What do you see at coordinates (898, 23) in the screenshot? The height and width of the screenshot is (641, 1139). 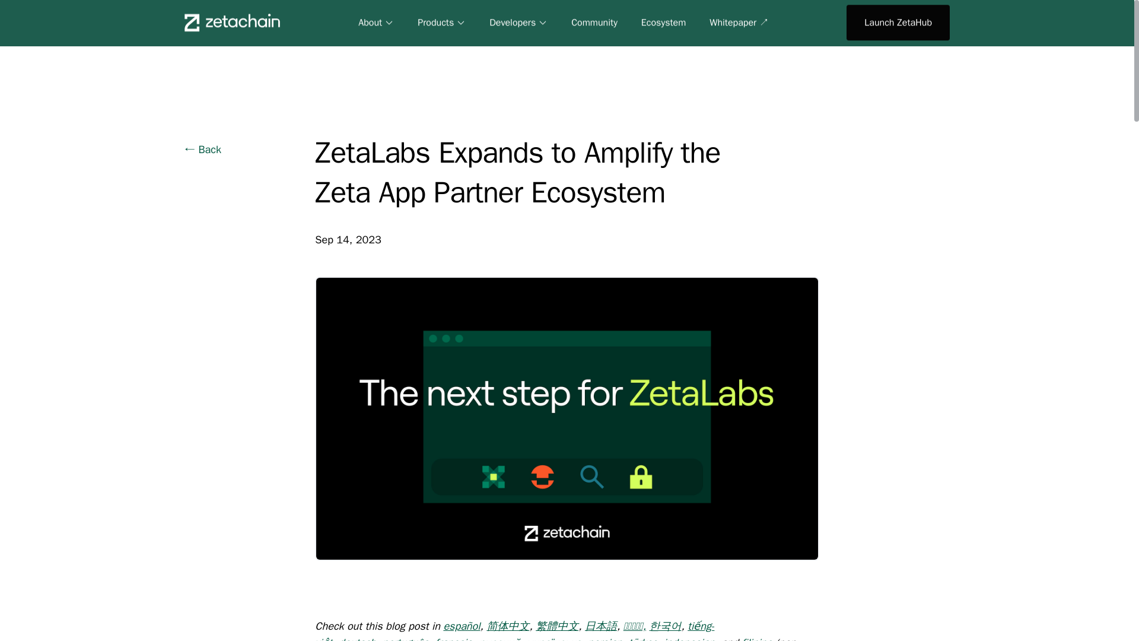 I see `Launch ZetaHub` at bounding box center [898, 23].